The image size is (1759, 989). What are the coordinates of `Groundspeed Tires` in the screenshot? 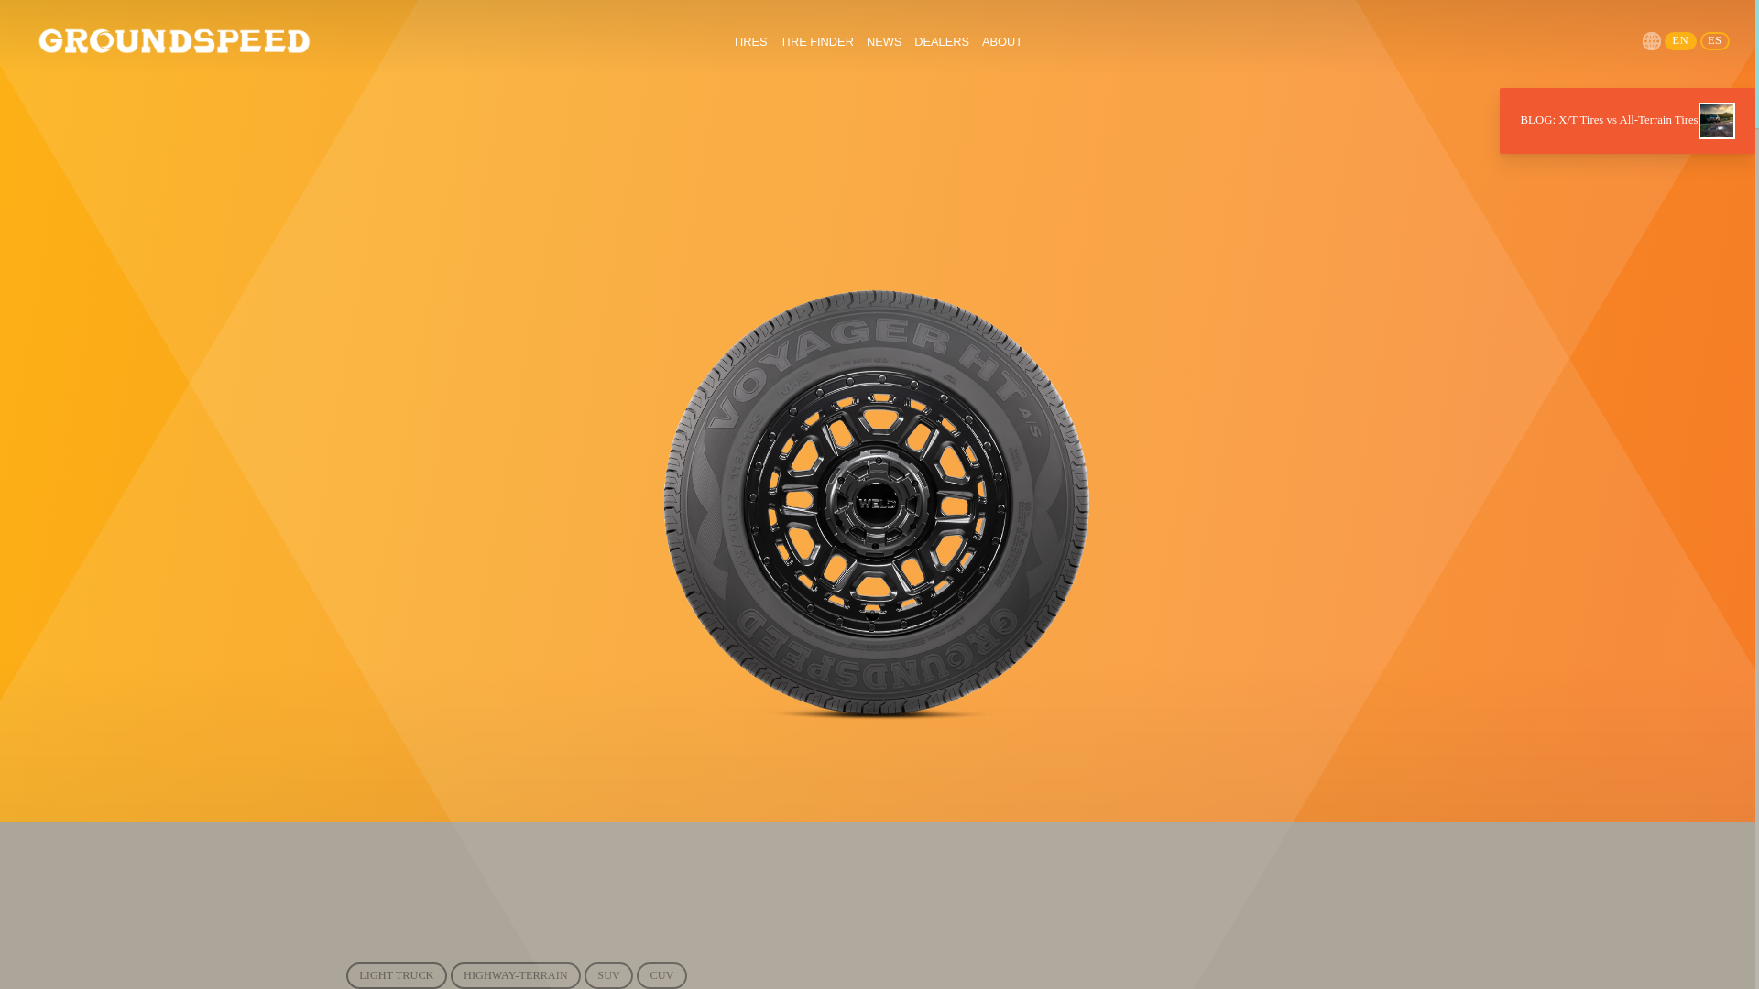 It's located at (942, 40).